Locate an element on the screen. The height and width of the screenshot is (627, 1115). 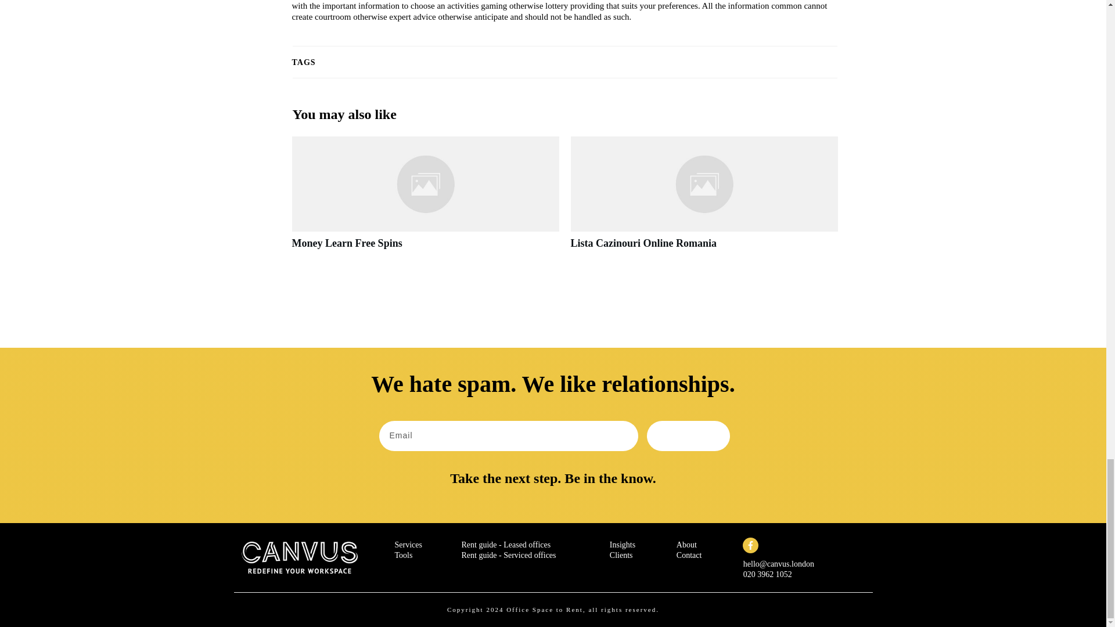
Subscribe is located at coordinates (688, 435).